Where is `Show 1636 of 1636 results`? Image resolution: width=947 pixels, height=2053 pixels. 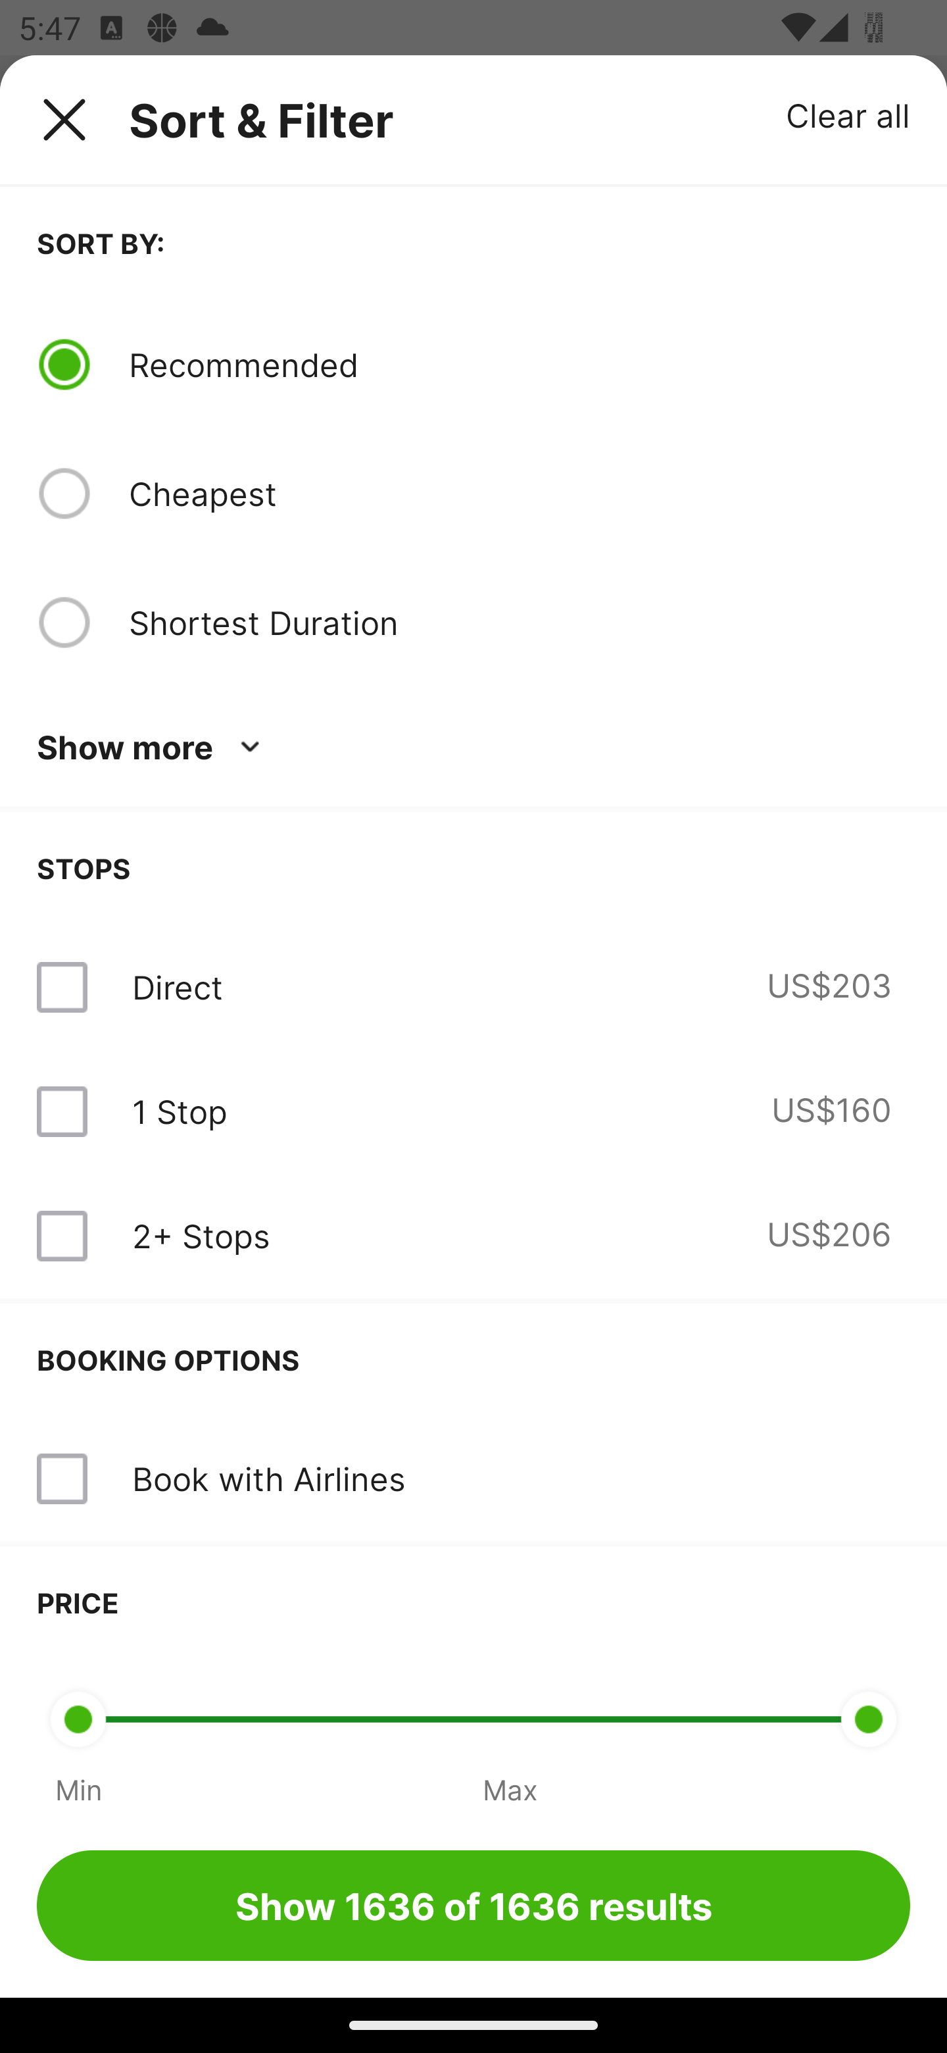
Show 1636 of 1636 results is located at coordinates (473, 1905).